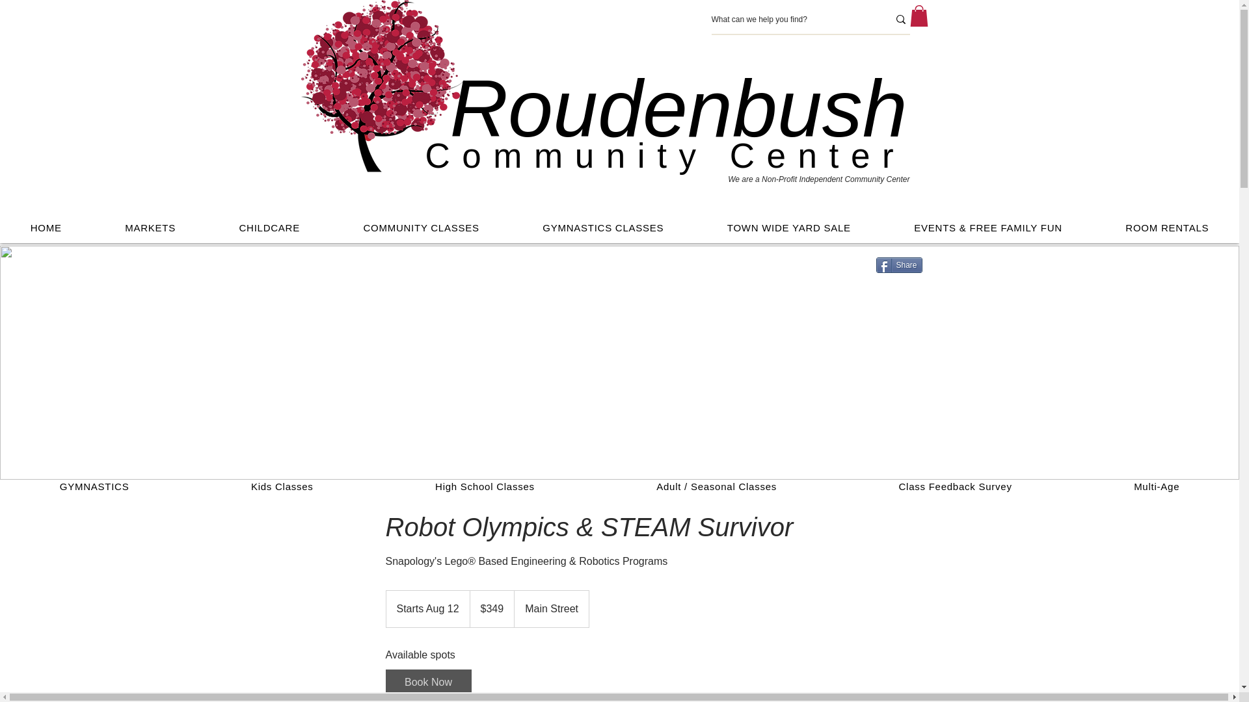  Describe the element at coordinates (789, 227) in the screenshot. I see `TOWN WIDE YARD SALE` at that location.